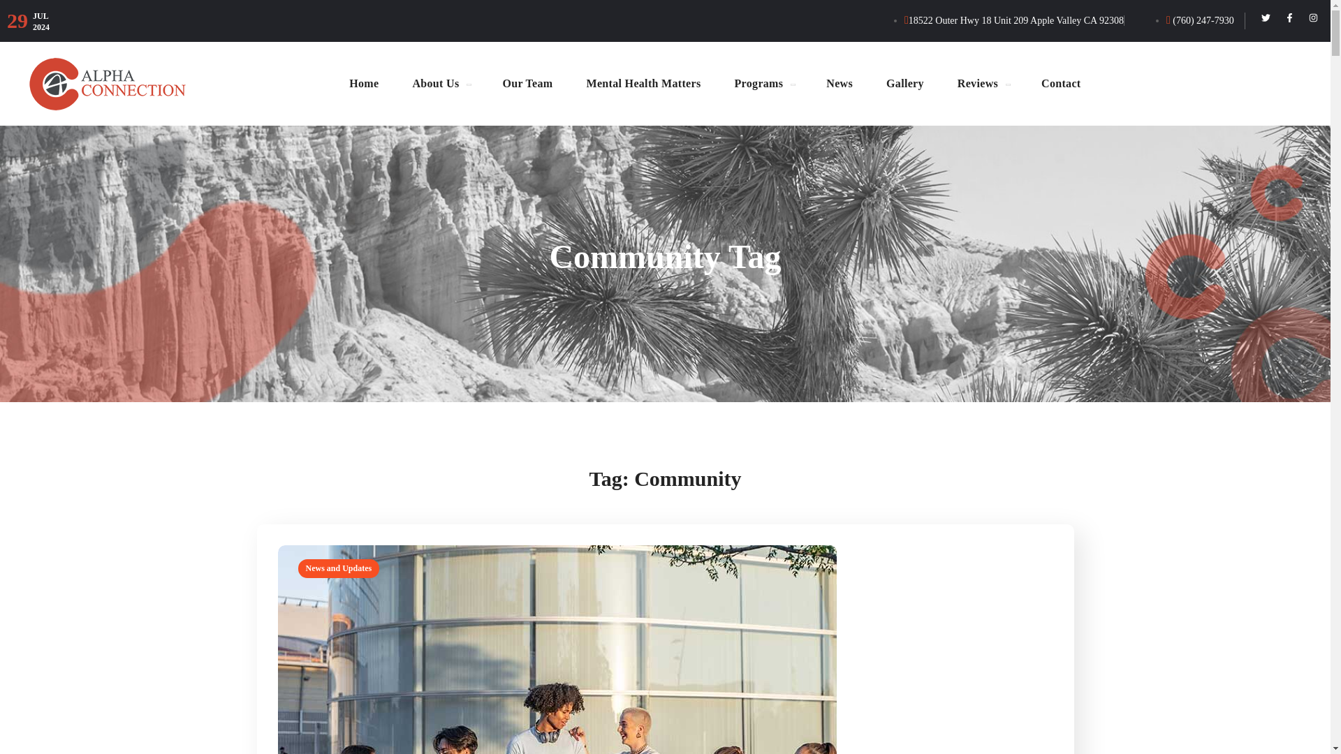 The height and width of the screenshot is (754, 1341). What do you see at coordinates (364, 83) in the screenshot?
I see `Home` at bounding box center [364, 83].